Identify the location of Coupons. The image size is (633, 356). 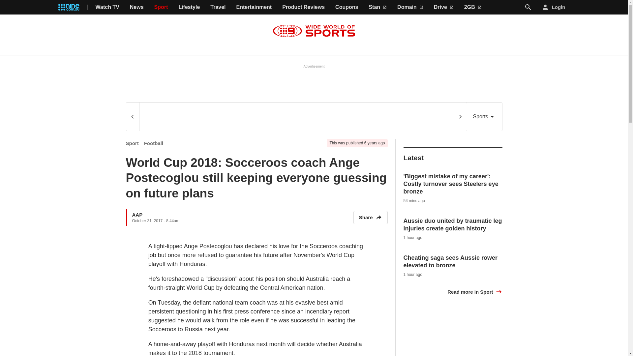
(347, 7).